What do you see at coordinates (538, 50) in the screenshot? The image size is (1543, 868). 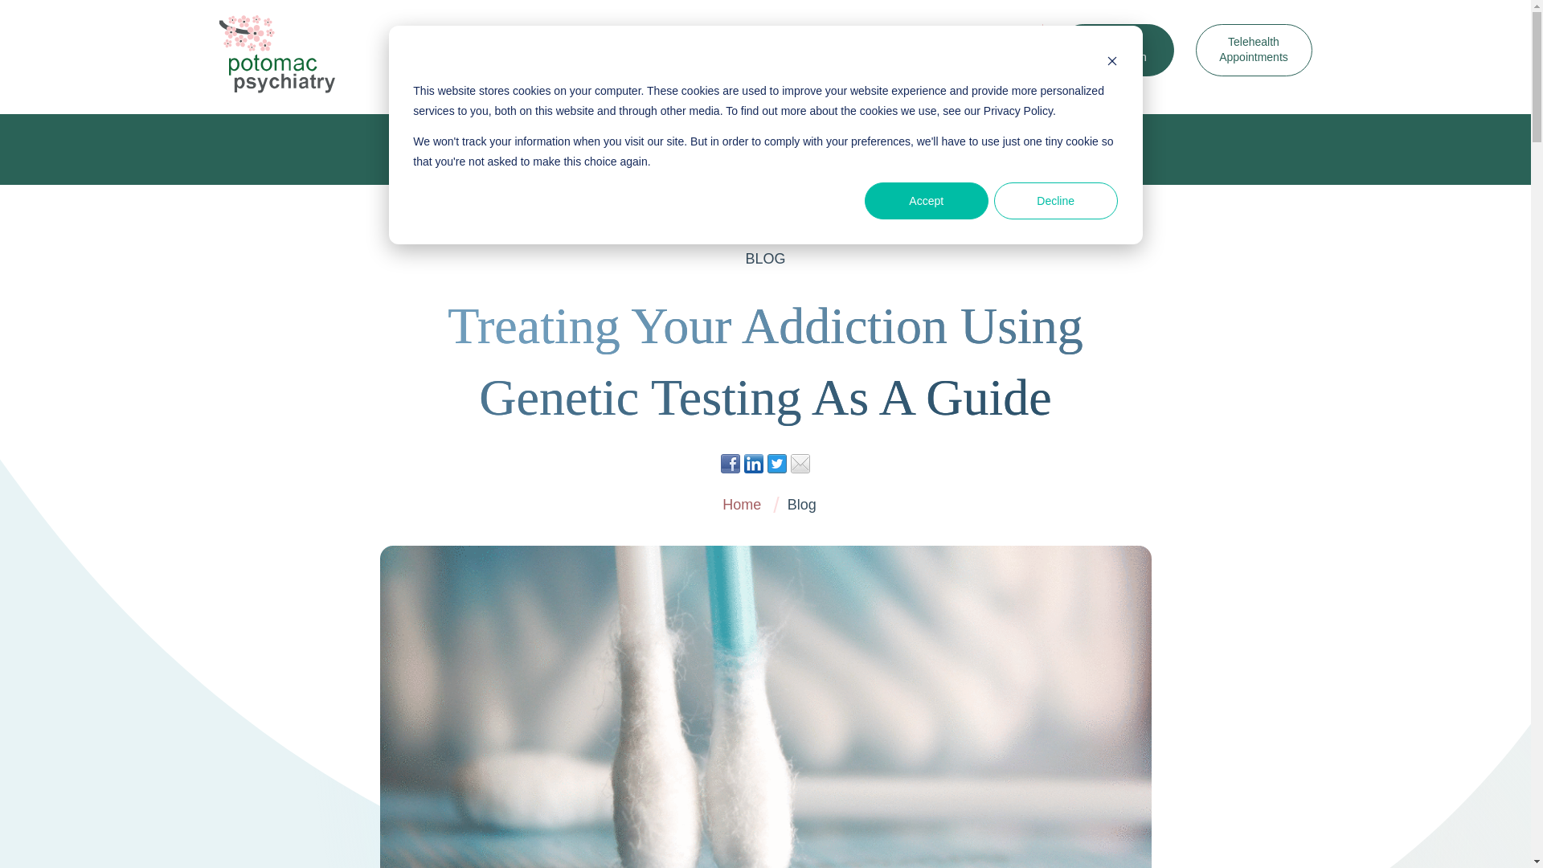 I see `Genetic Testing` at bounding box center [538, 50].